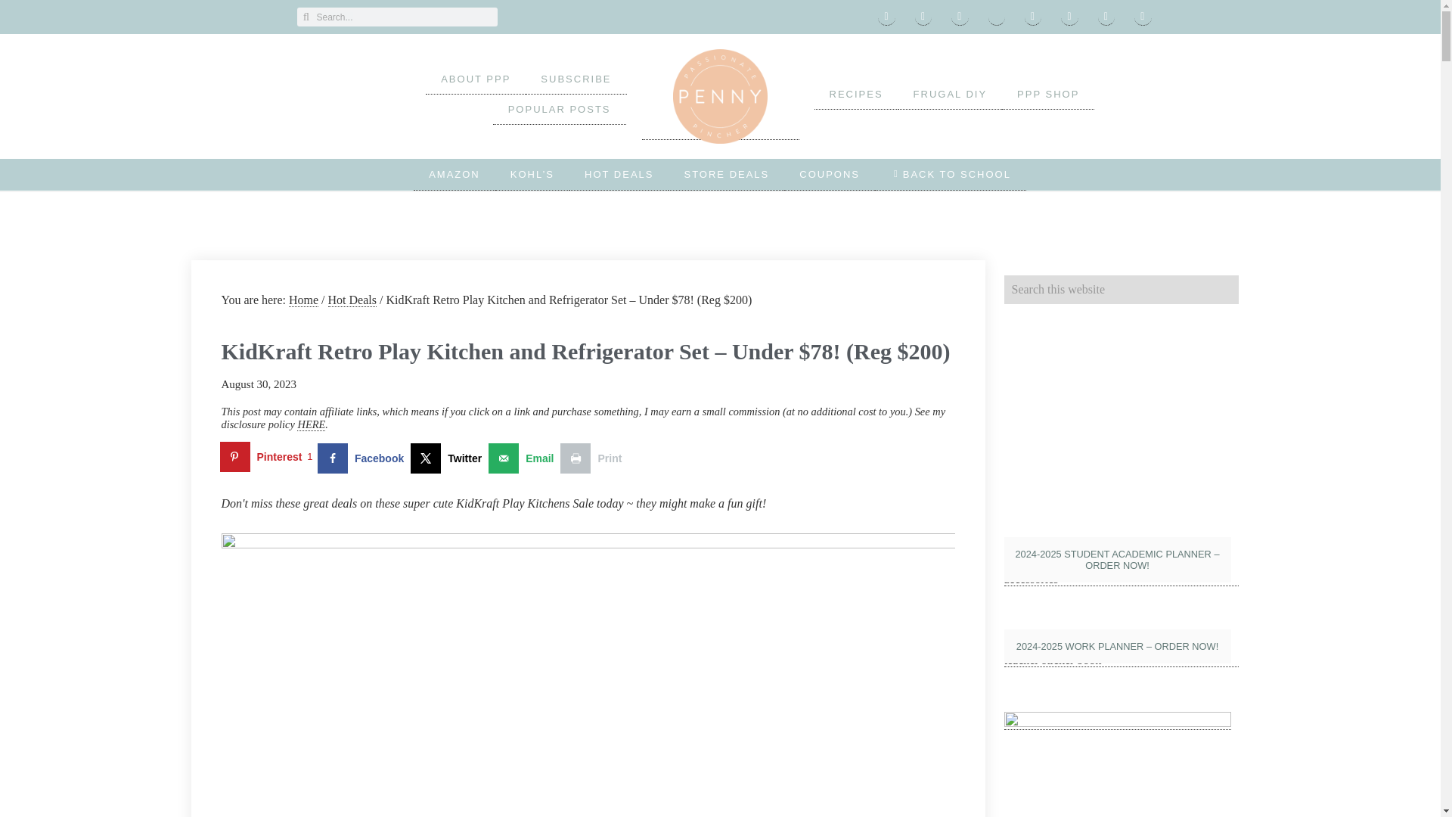  What do you see at coordinates (576, 79) in the screenshot?
I see `SUBSCRIBE` at bounding box center [576, 79].